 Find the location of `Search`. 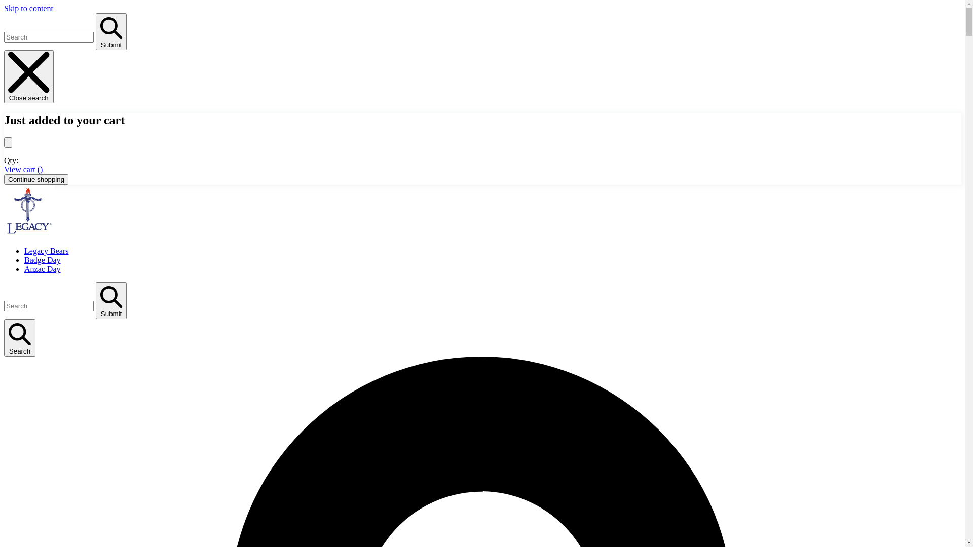

Search is located at coordinates (20, 338).